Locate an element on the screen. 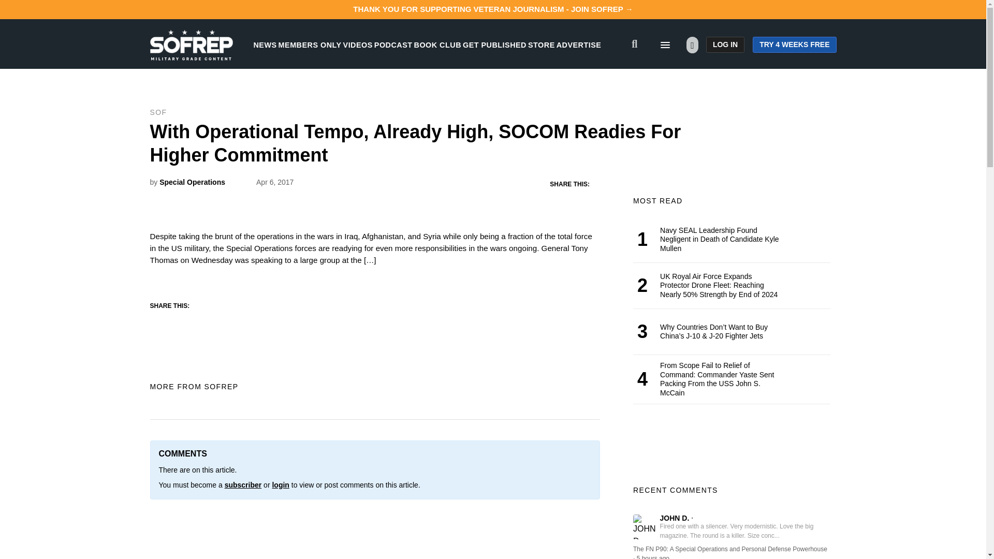 The height and width of the screenshot is (559, 994). VIDEOS is located at coordinates (358, 45).